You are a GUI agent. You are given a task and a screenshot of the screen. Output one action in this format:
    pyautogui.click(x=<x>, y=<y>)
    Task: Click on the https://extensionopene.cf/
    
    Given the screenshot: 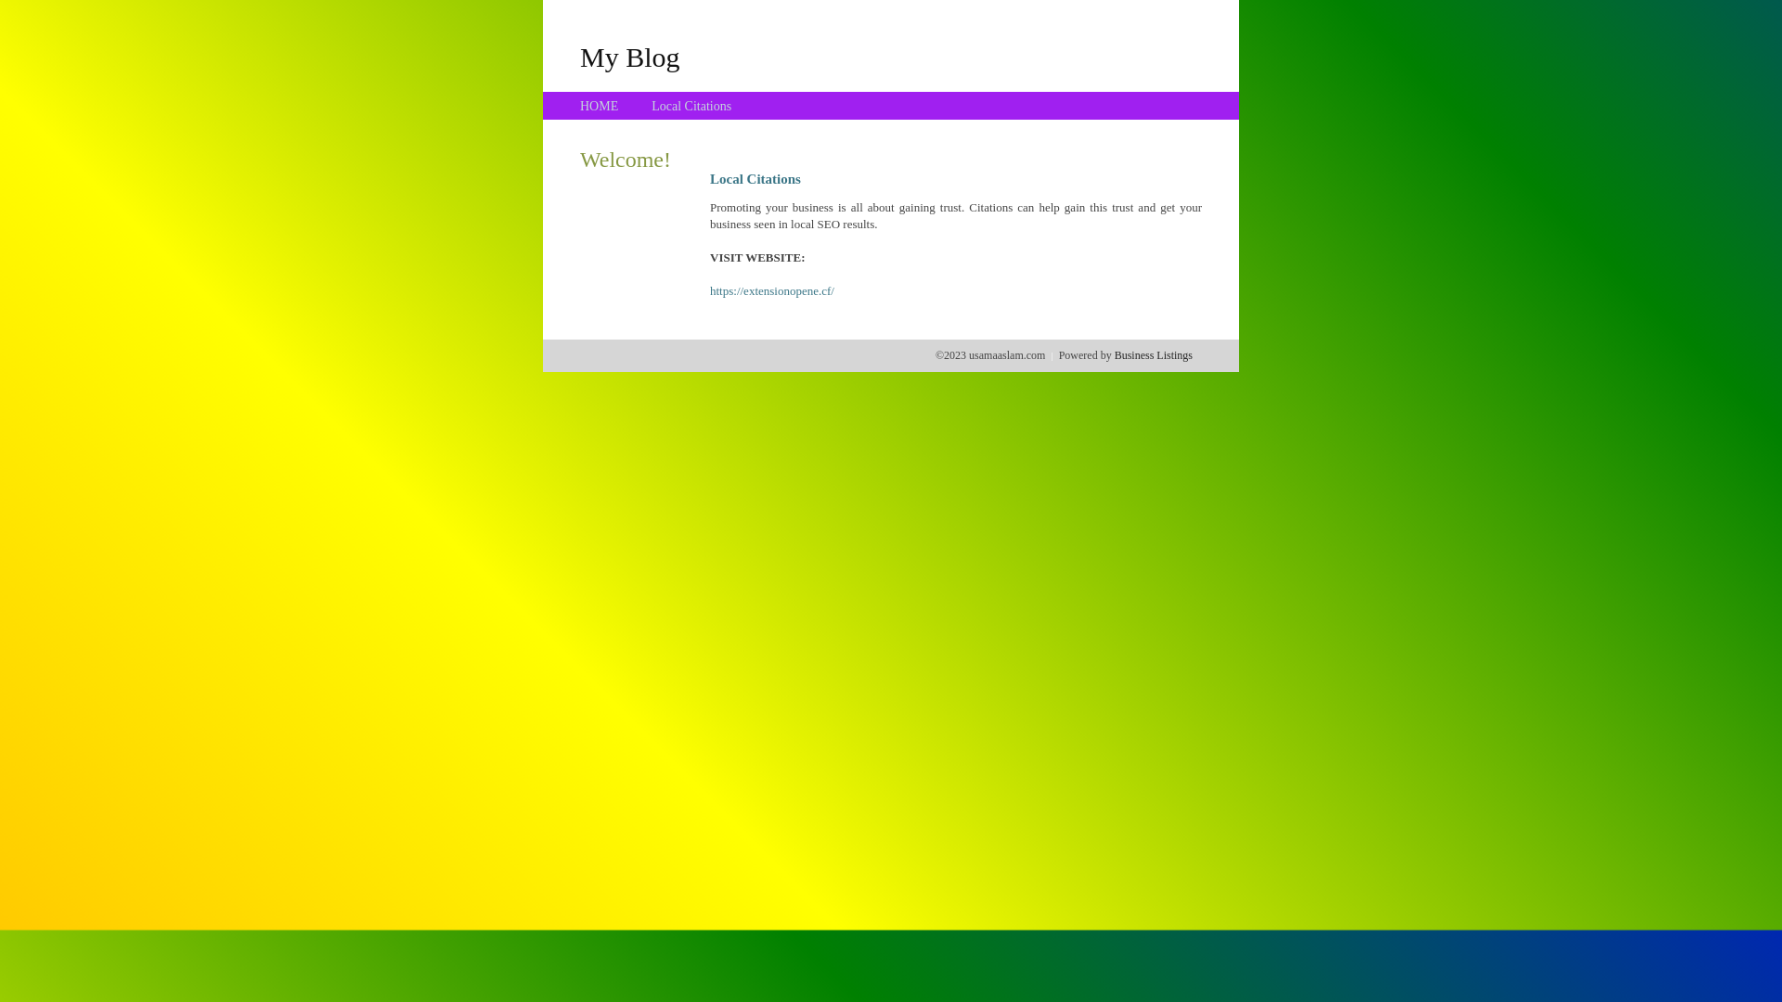 What is the action you would take?
    pyautogui.click(x=772, y=291)
    